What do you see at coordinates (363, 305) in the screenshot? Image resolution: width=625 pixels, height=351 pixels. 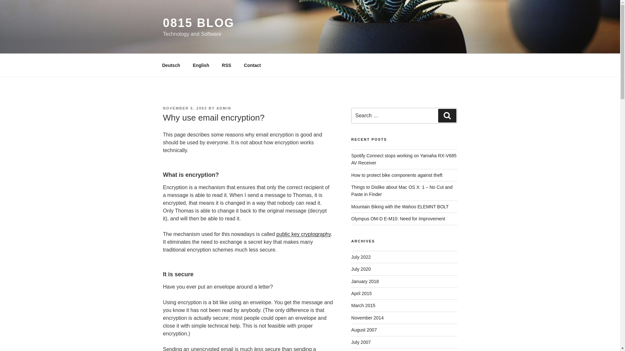 I see `March 2015` at bounding box center [363, 305].